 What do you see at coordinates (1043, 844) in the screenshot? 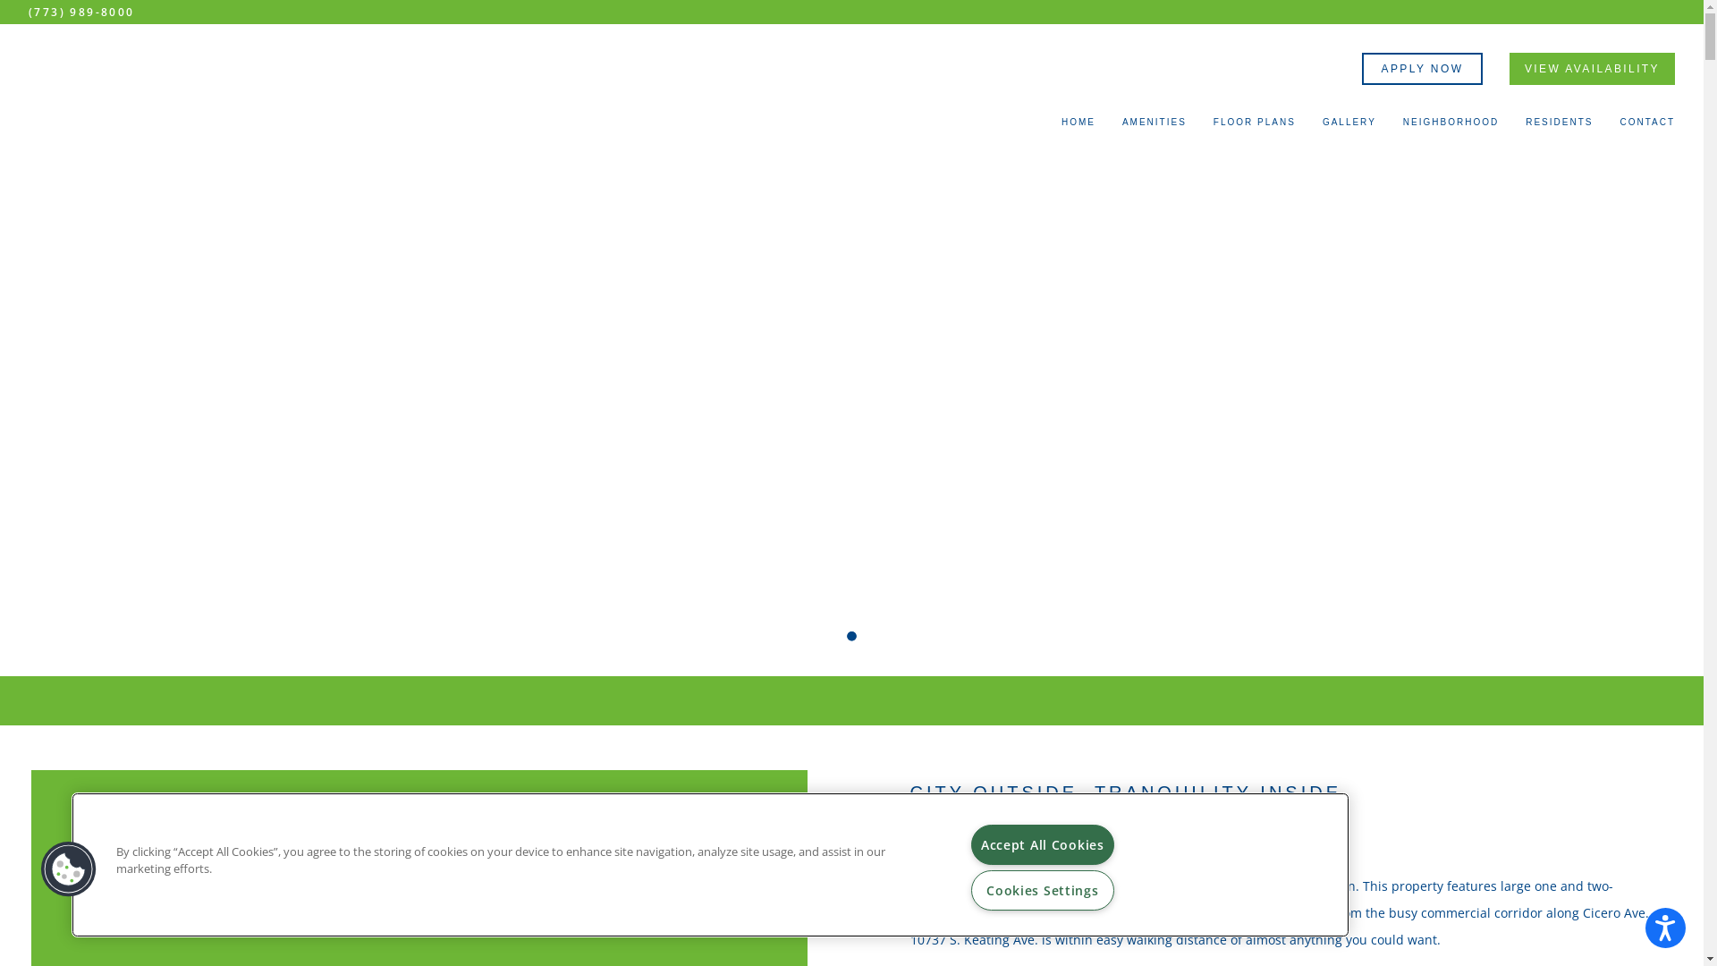
I see `Accept All Cookies` at bounding box center [1043, 844].